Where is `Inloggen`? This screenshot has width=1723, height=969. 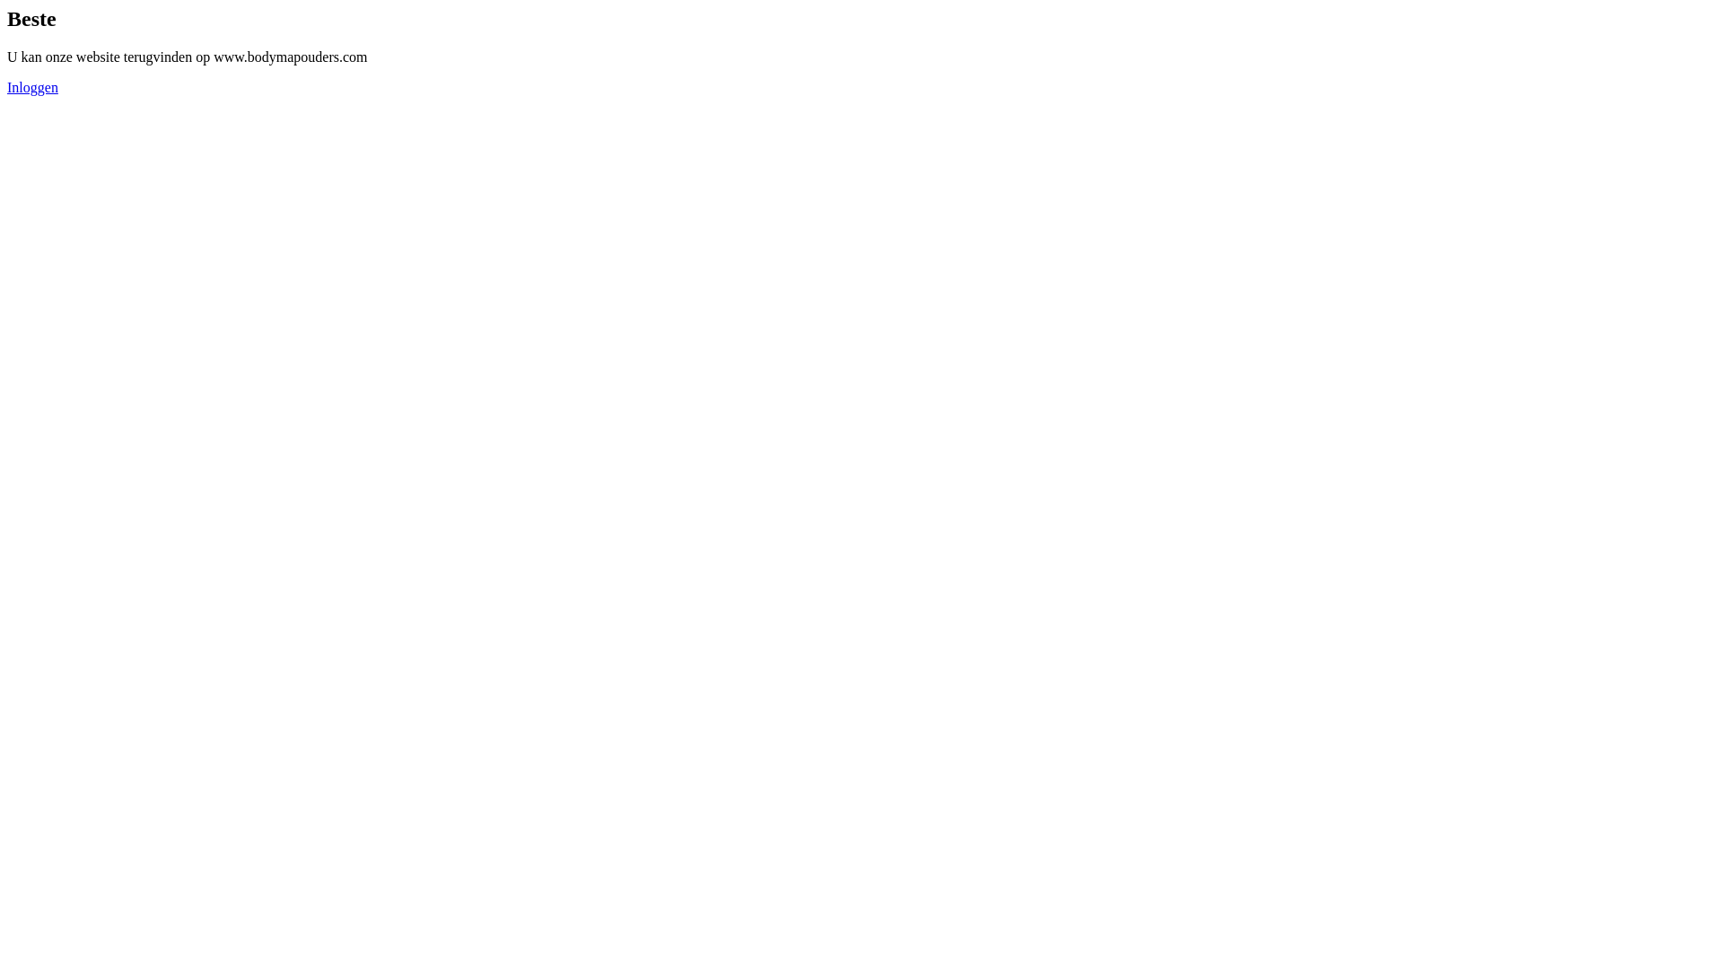
Inloggen is located at coordinates (32, 88).